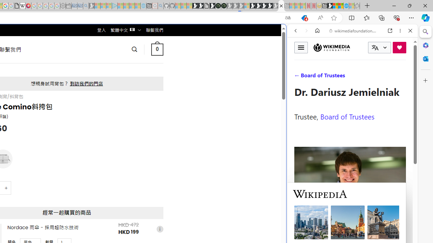 The width and height of the screenshot is (433, 243). What do you see at coordinates (354, 30) in the screenshot?
I see `wikimediafoundation.org` at bounding box center [354, 30].